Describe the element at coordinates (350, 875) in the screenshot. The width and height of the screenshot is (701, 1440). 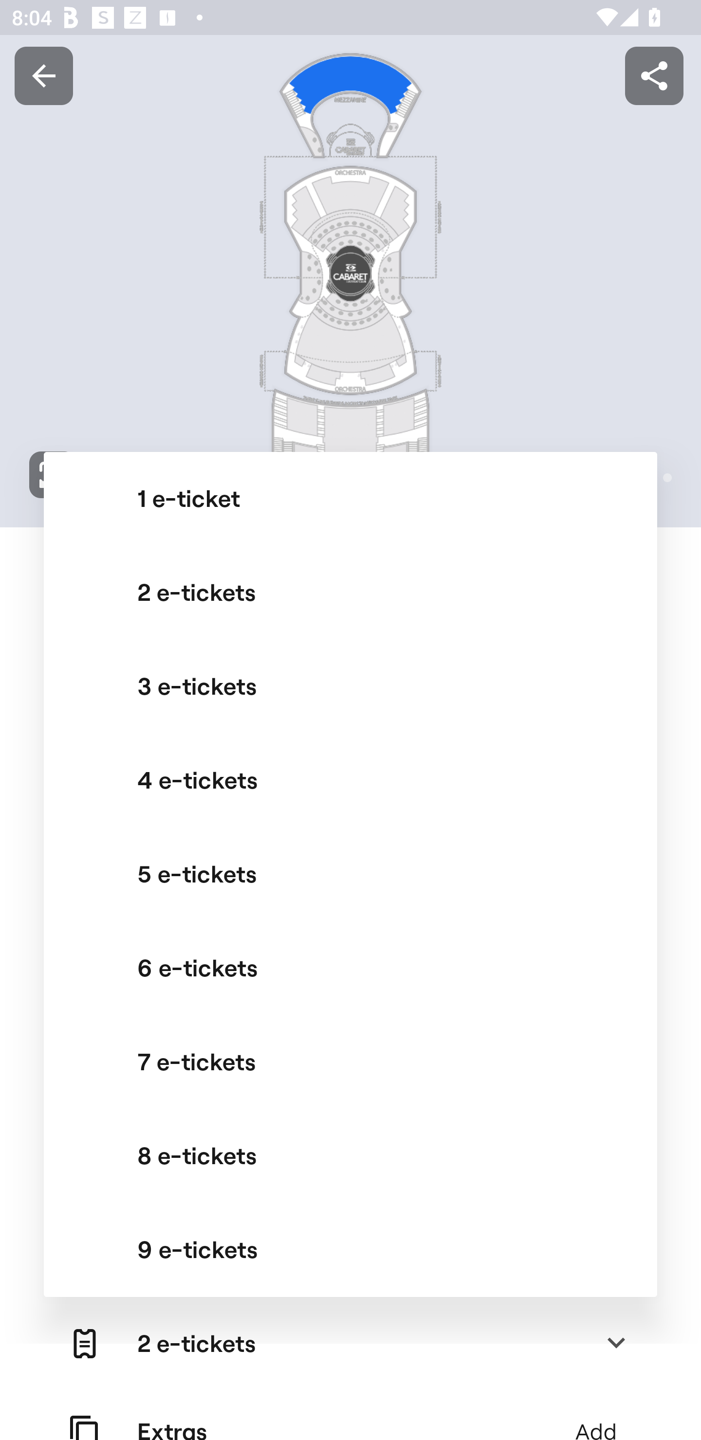
I see `5 e-tickets` at that location.